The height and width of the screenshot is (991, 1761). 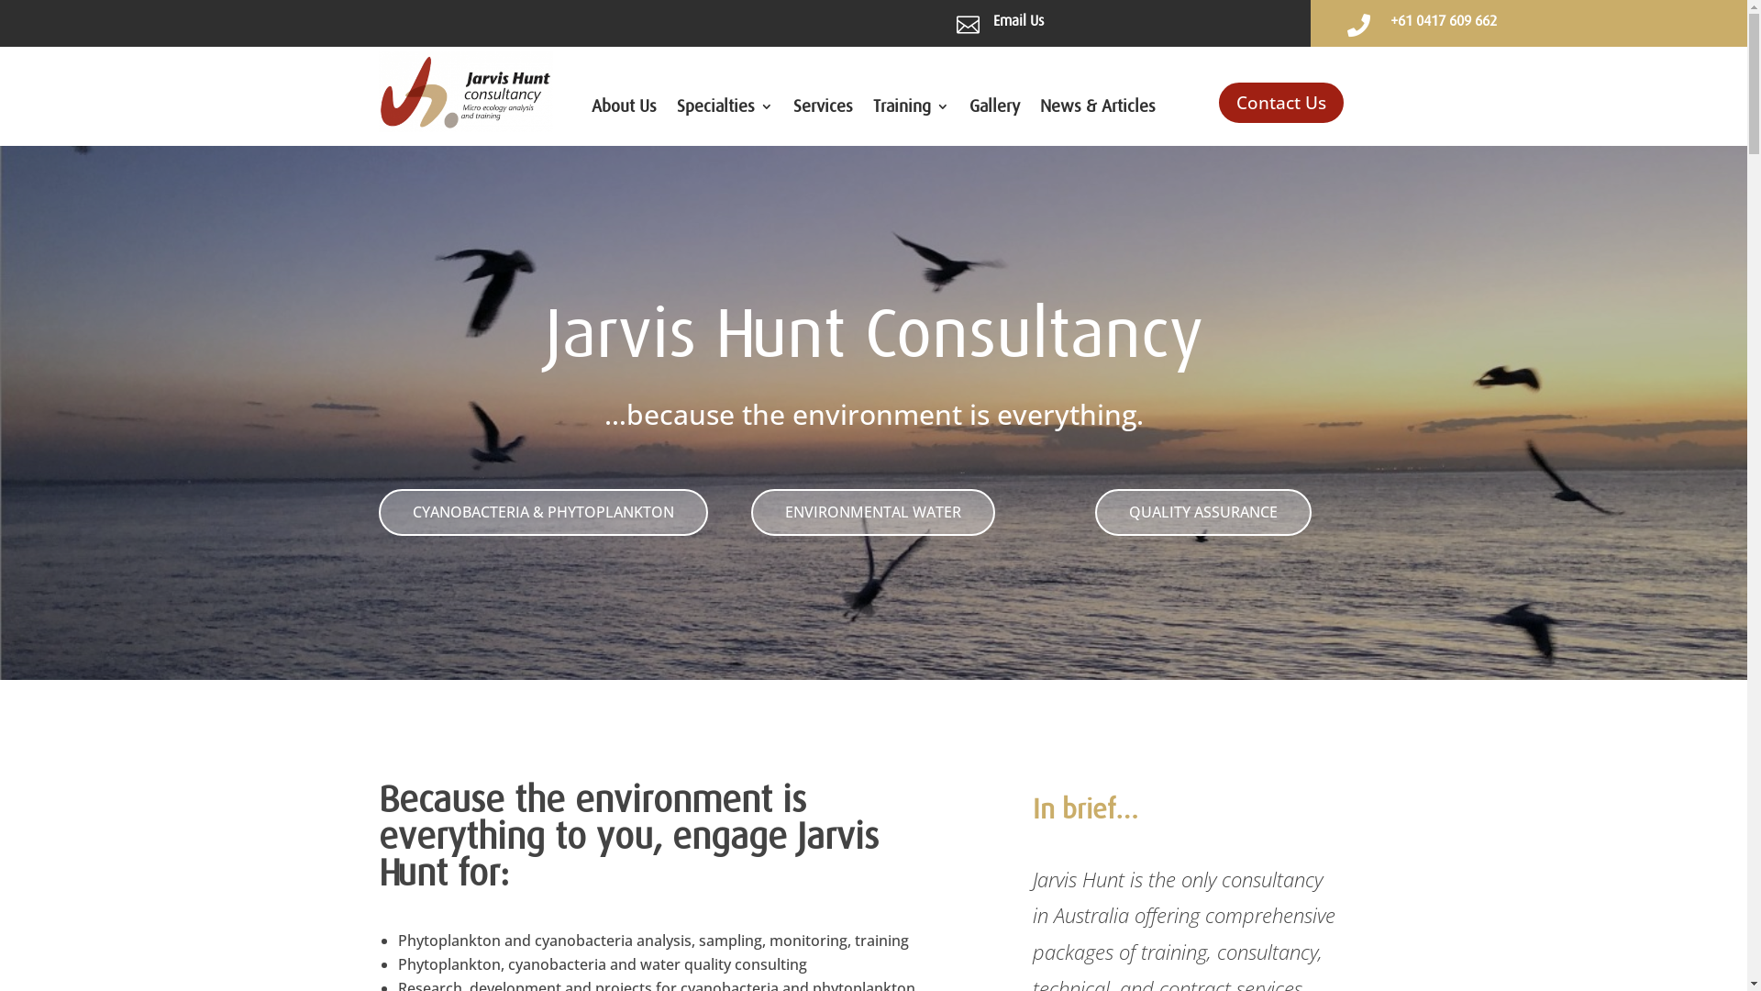 I want to click on Gallery, so click(x=994, y=110).